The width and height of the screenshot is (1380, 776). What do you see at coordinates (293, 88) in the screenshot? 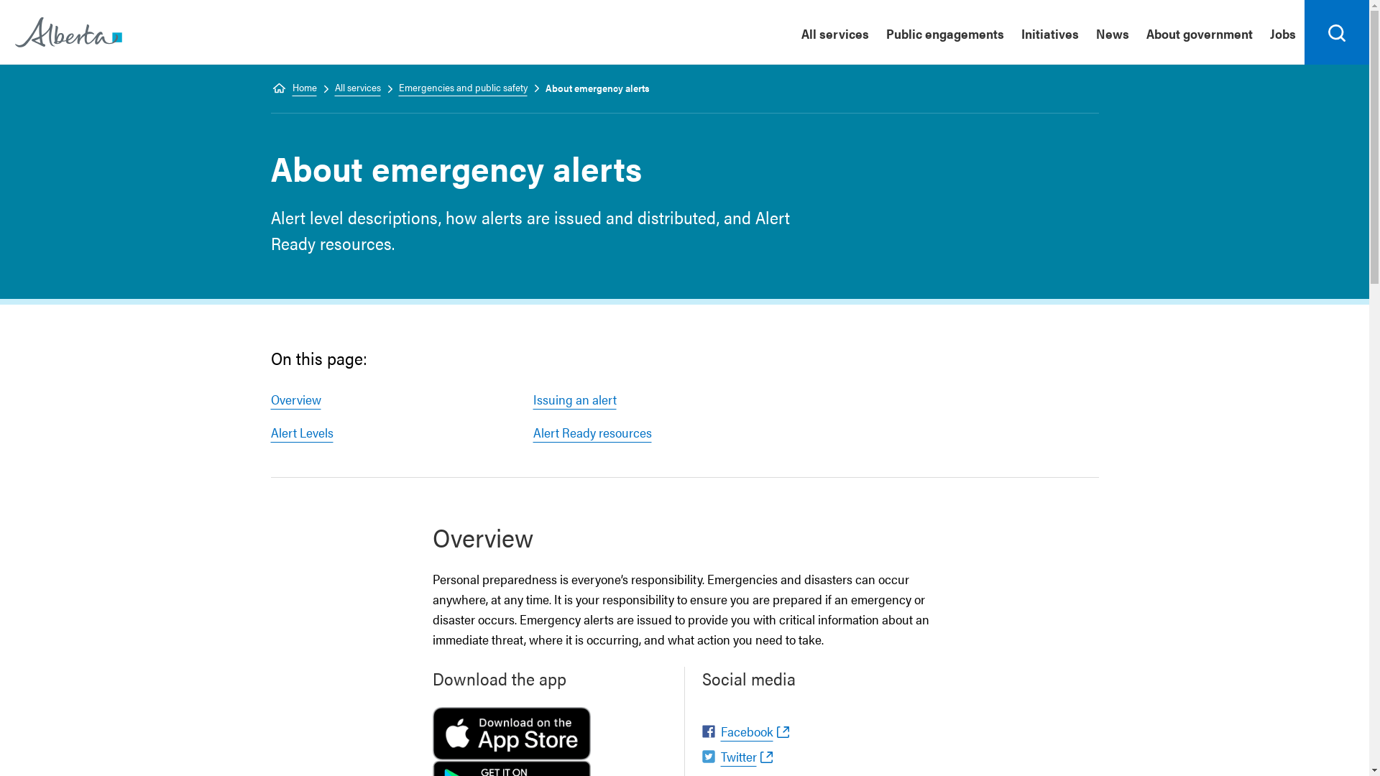
I see `Home` at bounding box center [293, 88].